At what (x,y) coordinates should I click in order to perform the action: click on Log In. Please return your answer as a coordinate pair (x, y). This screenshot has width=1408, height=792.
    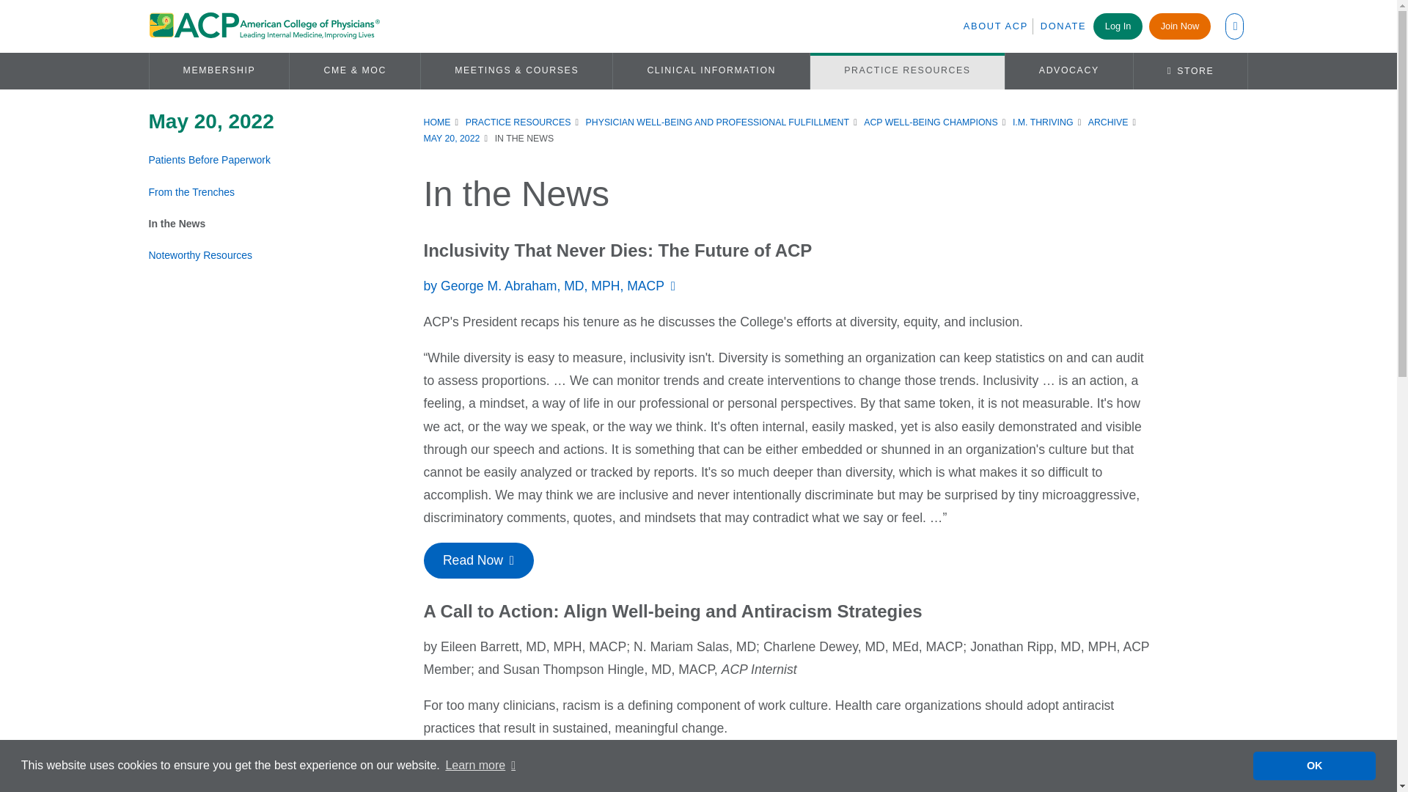
    Looking at the image, I should click on (1118, 26).